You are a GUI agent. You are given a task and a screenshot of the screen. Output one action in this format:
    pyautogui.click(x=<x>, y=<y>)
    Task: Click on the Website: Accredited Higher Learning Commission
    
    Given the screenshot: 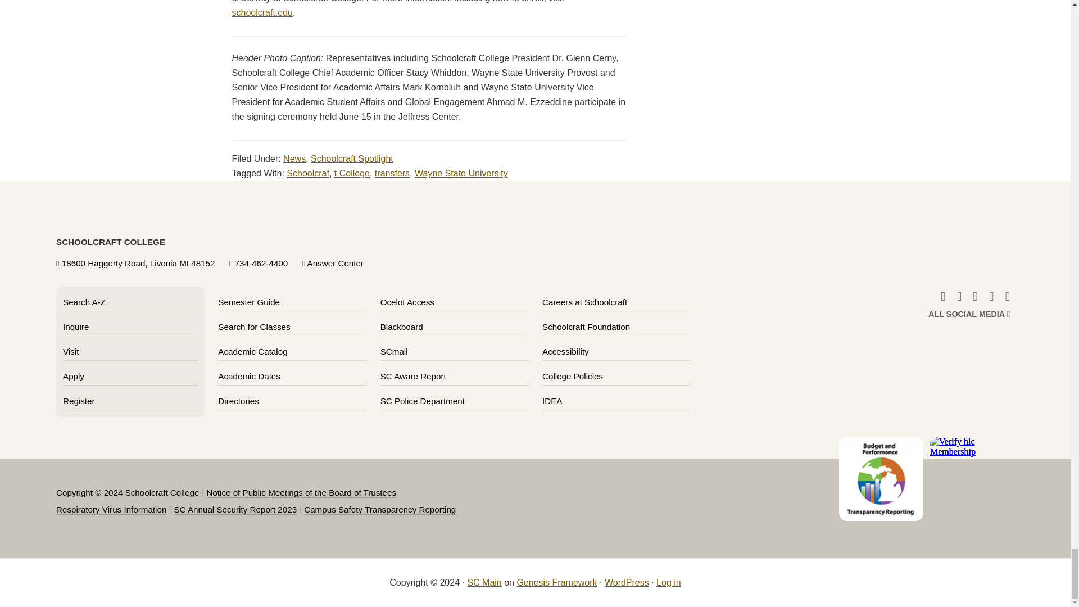 What is the action you would take?
    pyautogui.click(x=972, y=483)
    